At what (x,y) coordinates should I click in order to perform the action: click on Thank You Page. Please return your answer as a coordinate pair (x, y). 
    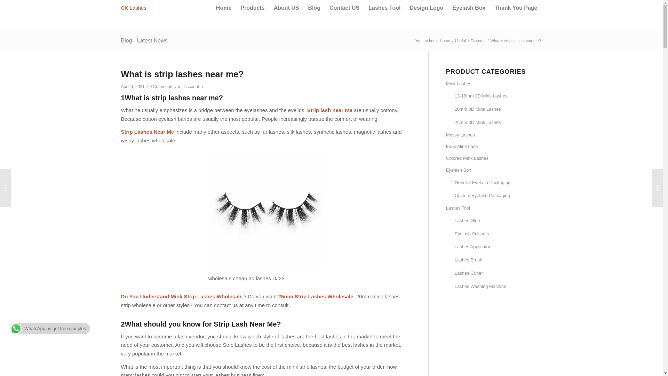
    Looking at the image, I should click on (516, 8).